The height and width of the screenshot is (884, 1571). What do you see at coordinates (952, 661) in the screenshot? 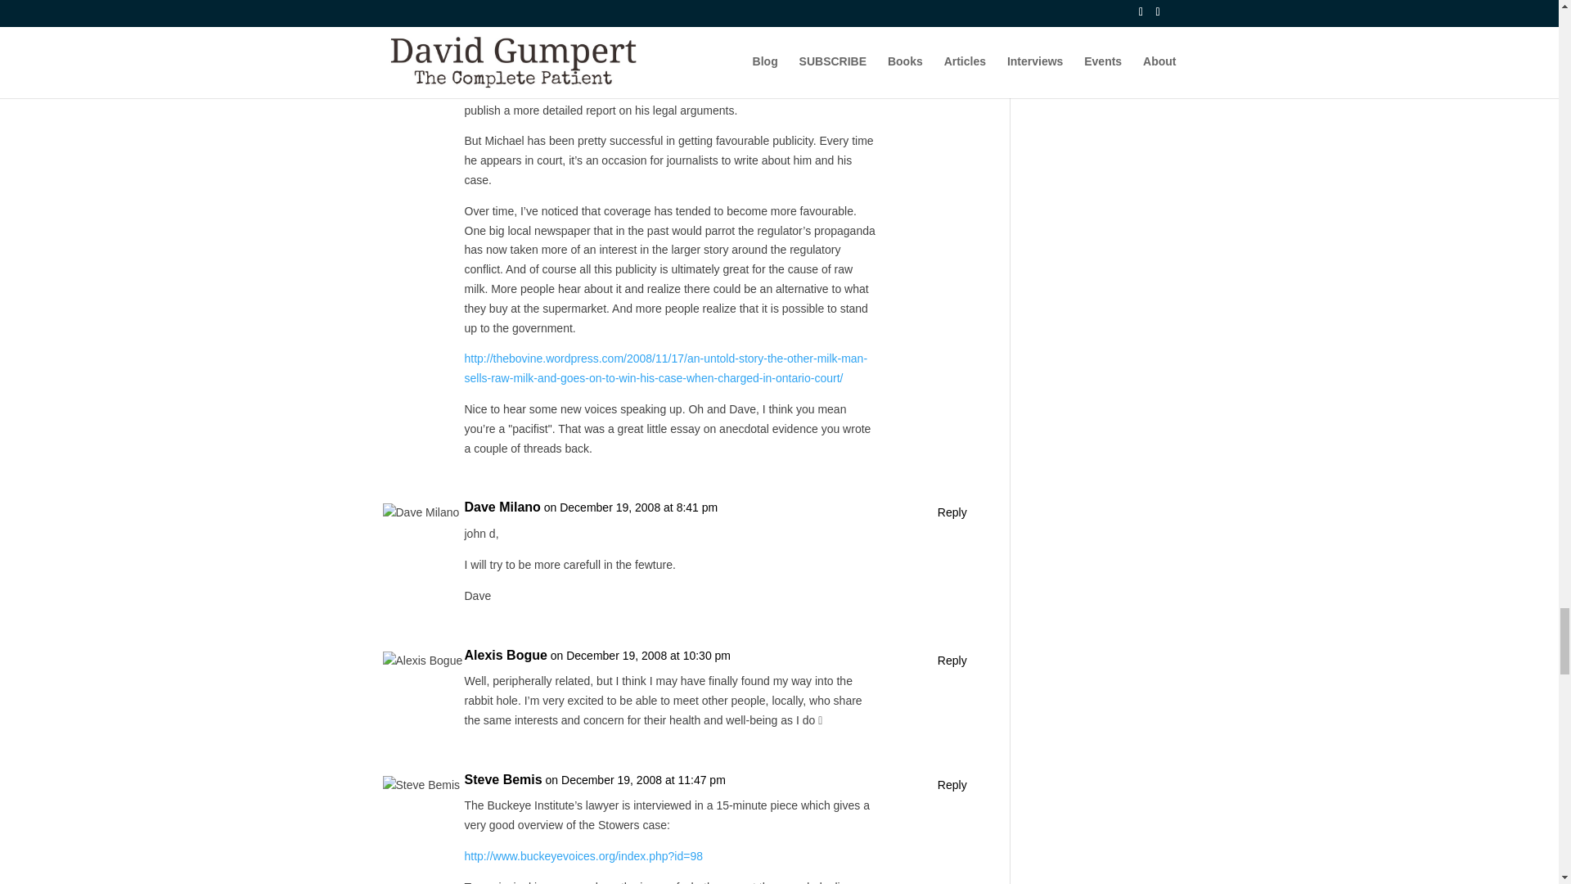
I see `Reply` at bounding box center [952, 661].